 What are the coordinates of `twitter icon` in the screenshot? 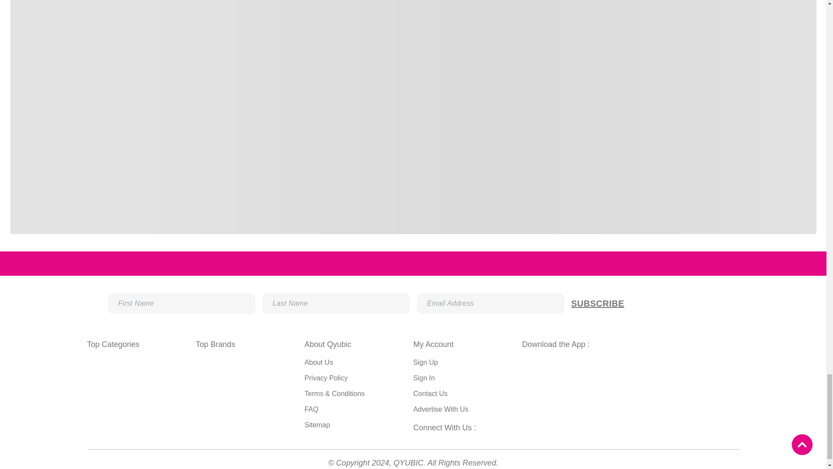 It's located at (452, 441).